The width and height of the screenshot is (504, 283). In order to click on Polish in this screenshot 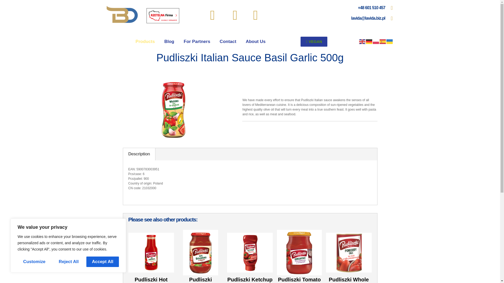, I will do `click(376, 42)`.